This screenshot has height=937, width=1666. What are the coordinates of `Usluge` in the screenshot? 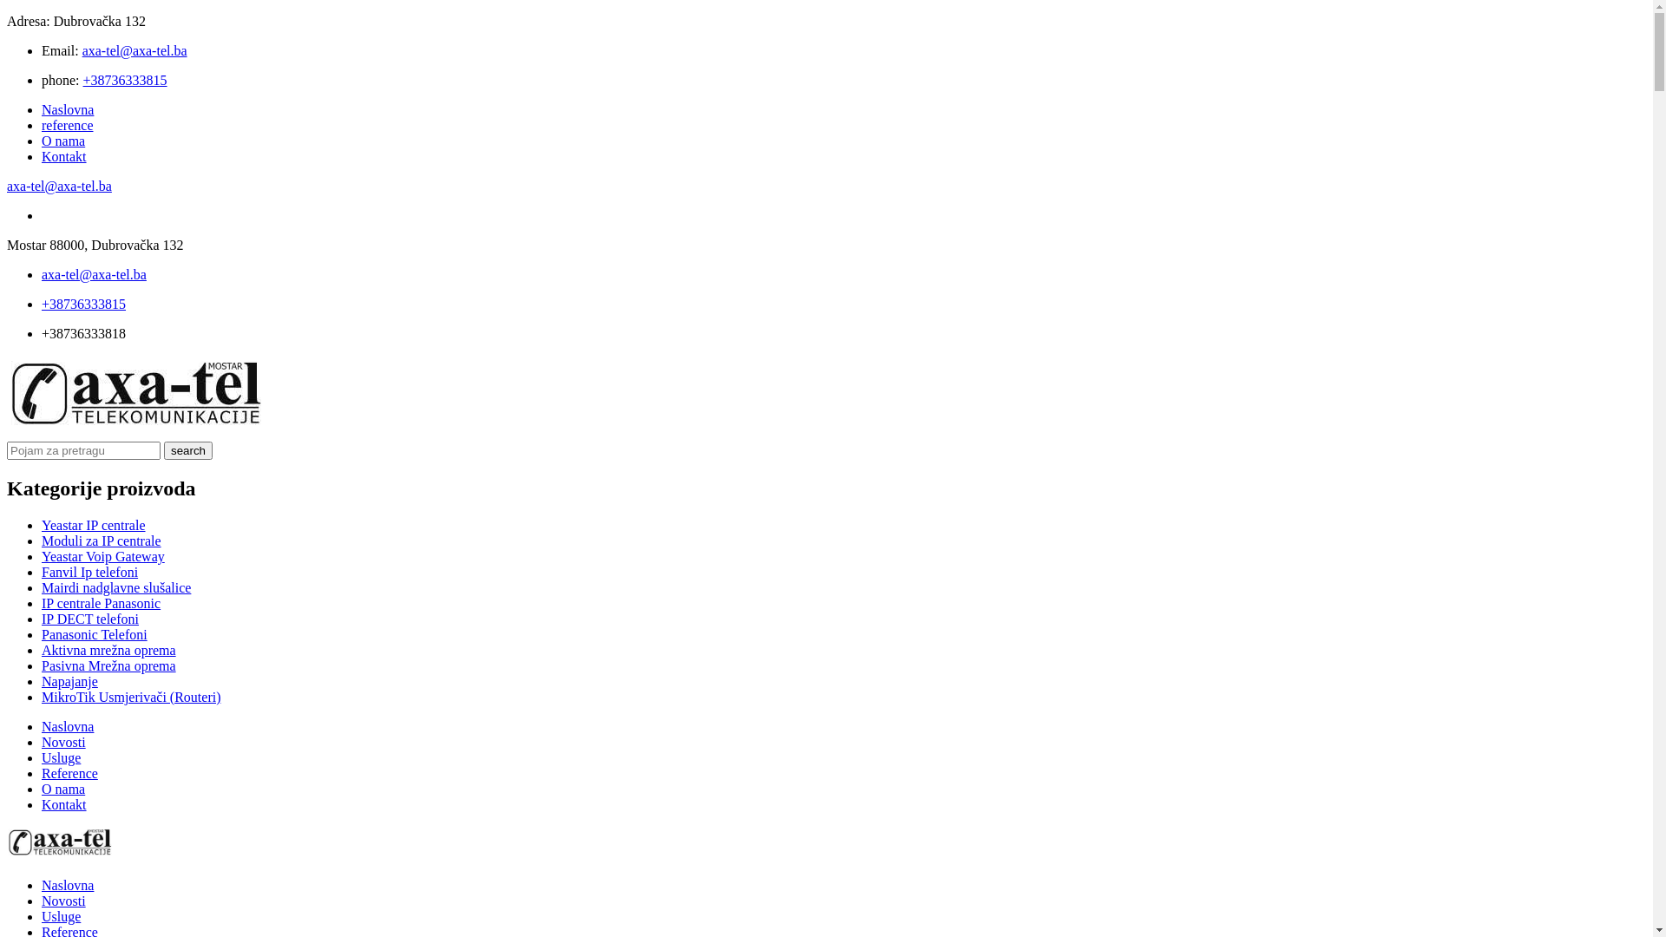 It's located at (61, 758).